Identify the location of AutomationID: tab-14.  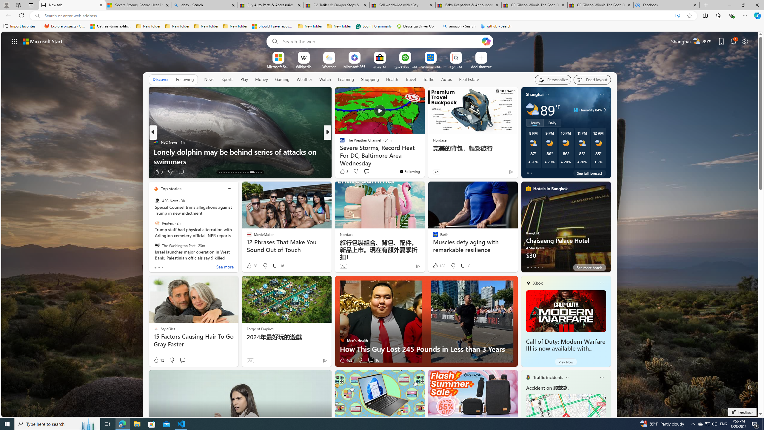
(221, 172).